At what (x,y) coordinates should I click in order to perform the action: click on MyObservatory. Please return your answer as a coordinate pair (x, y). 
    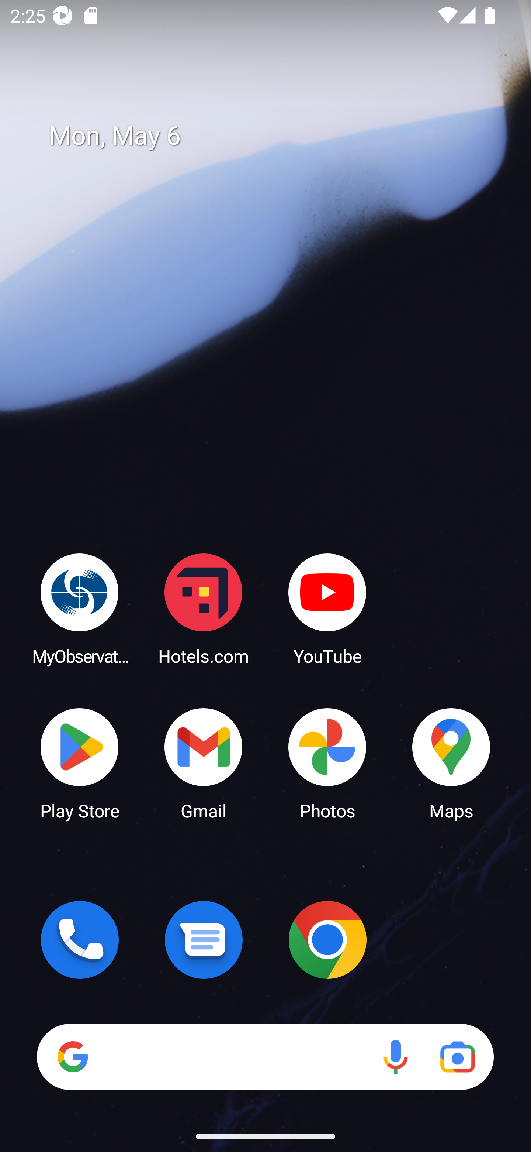
    Looking at the image, I should click on (80, 608).